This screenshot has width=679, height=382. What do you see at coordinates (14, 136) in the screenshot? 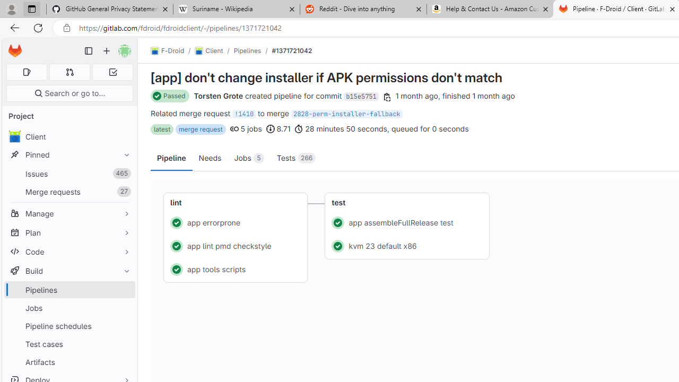
I see `avatar` at bounding box center [14, 136].